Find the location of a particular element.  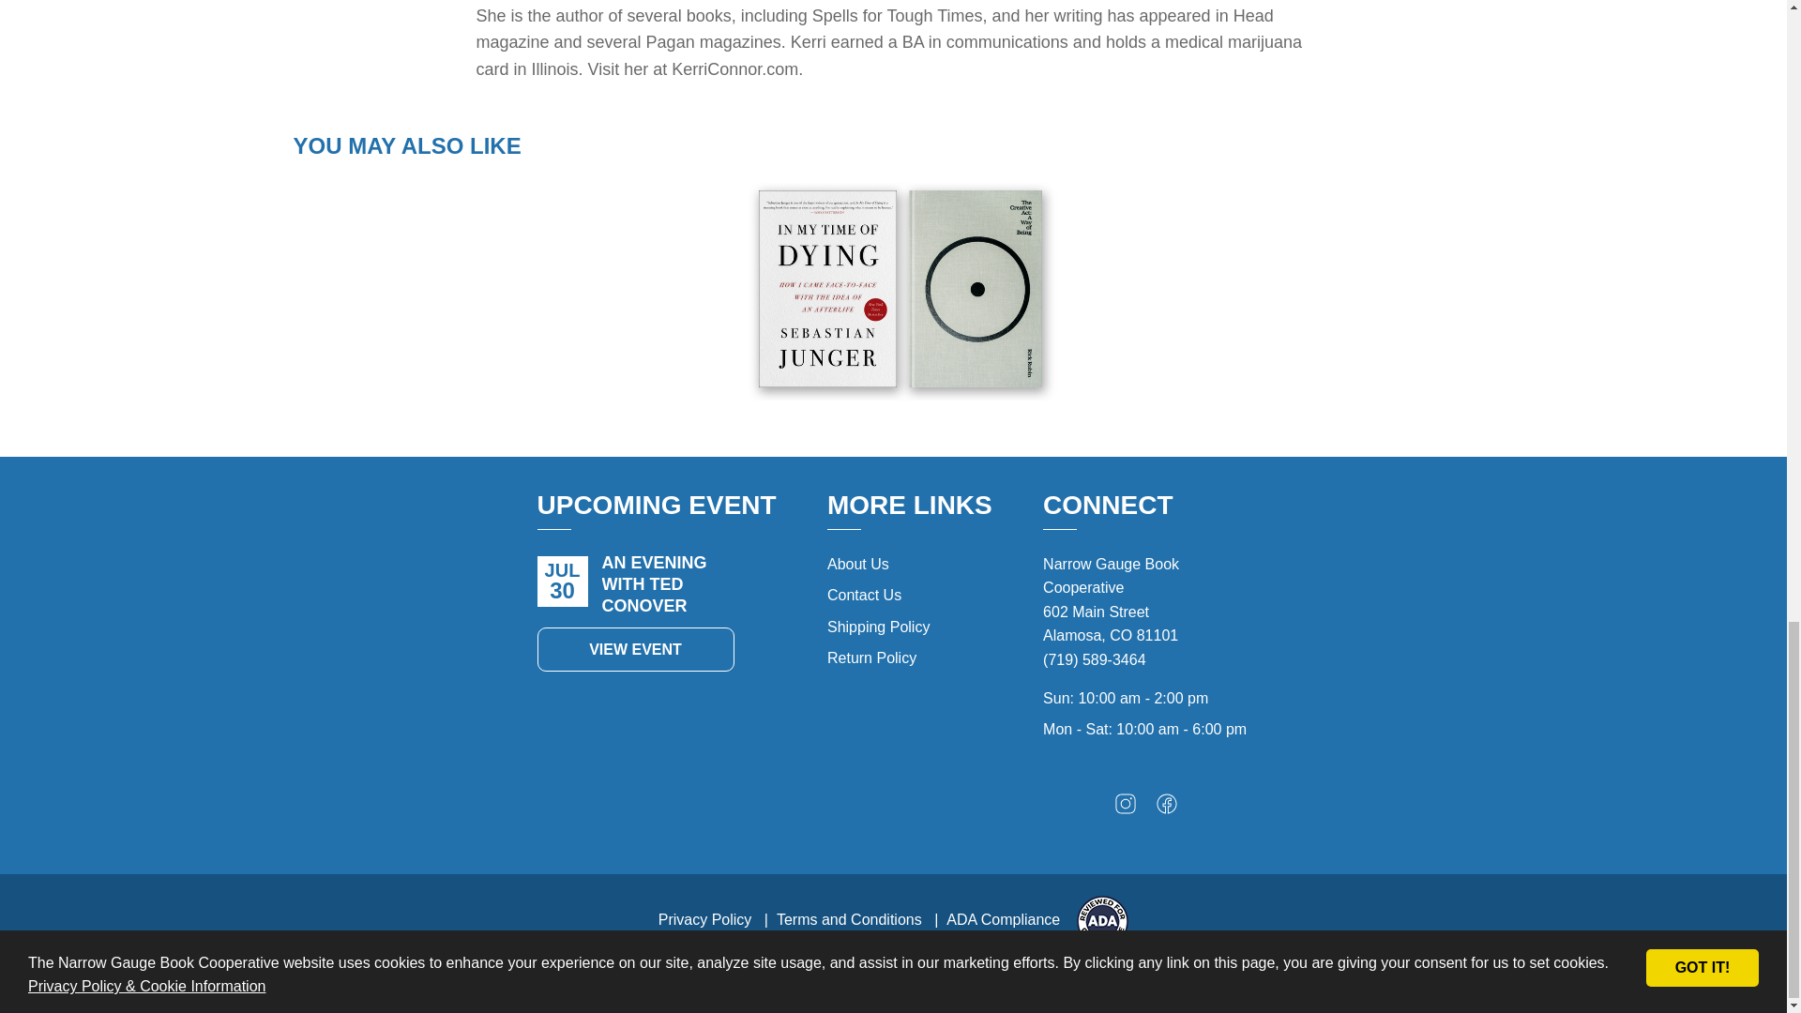

About Us is located at coordinates (857, 564).